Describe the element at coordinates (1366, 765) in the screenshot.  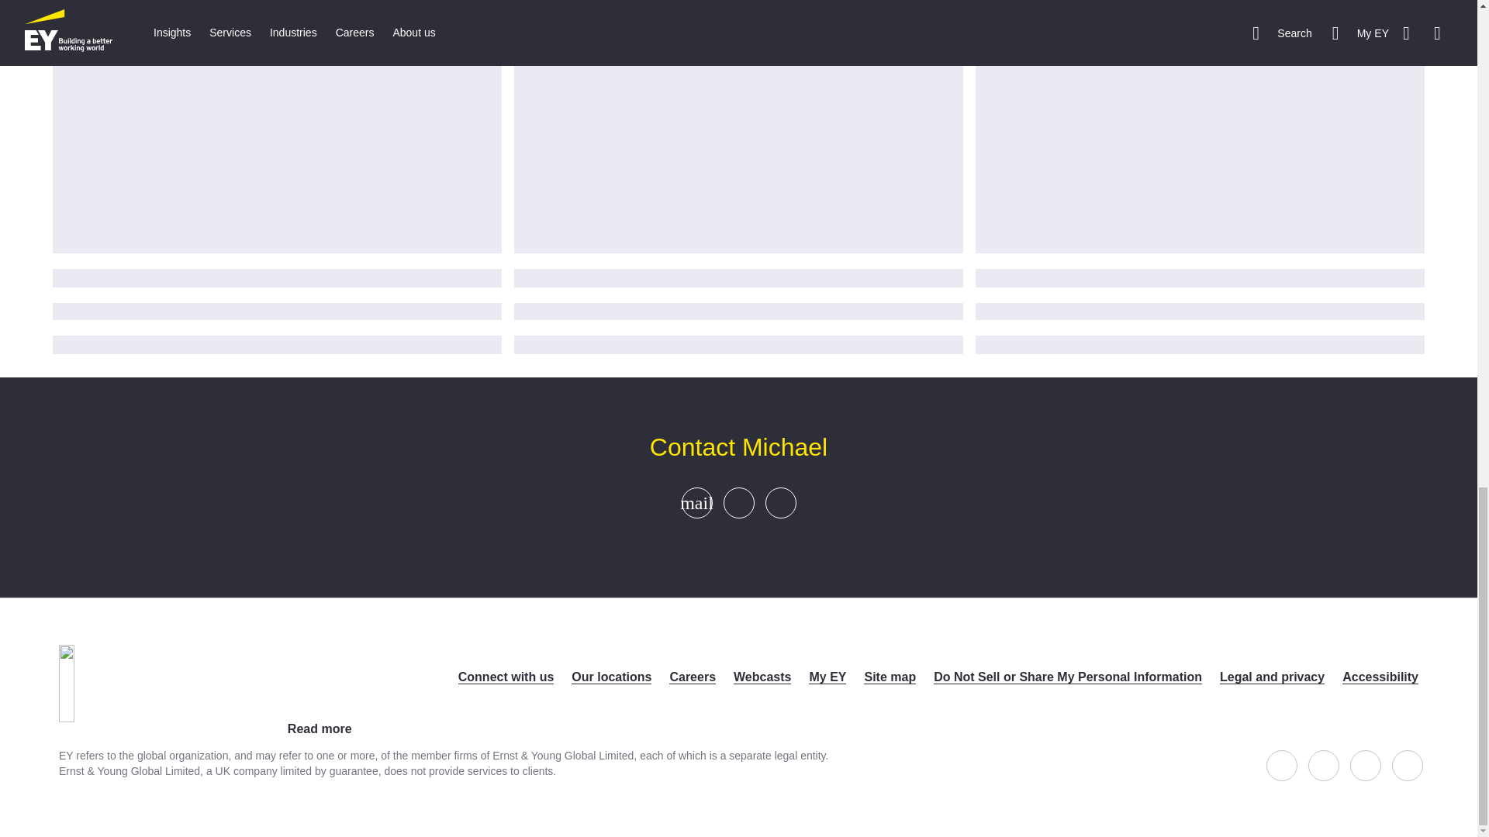
I see `Open LinkedIn profile` at that location.